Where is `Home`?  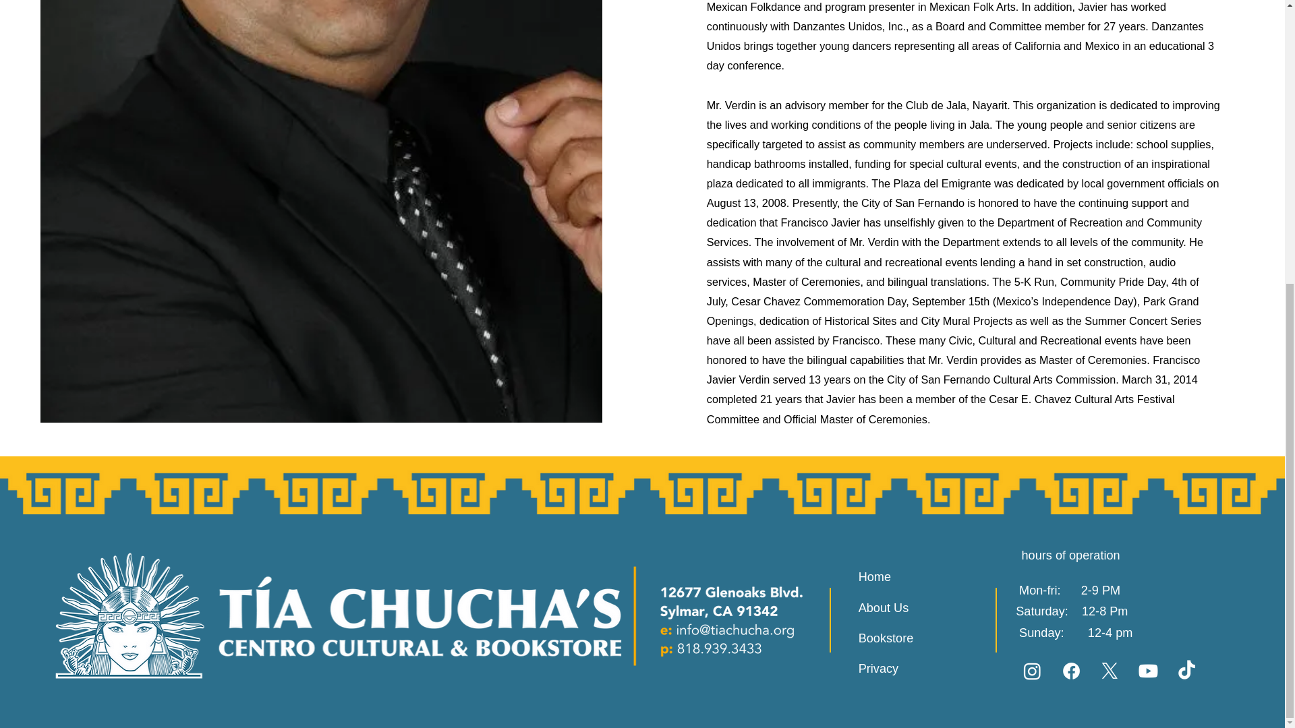
Home is located at coordinates (924, 577).